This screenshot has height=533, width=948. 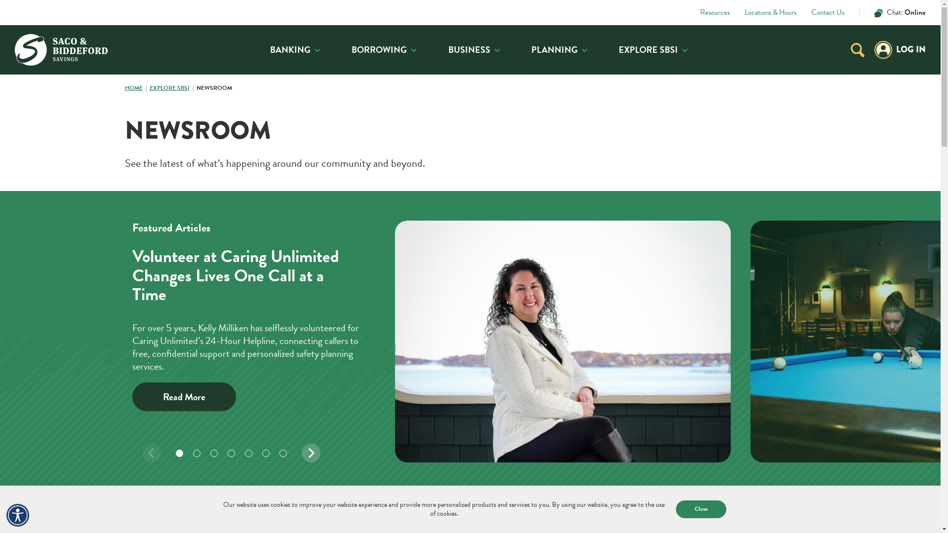 What do you see at coordinates (447, 130) in the screenshot?
I see `Digital Banking` at bounding box center [447, 130].